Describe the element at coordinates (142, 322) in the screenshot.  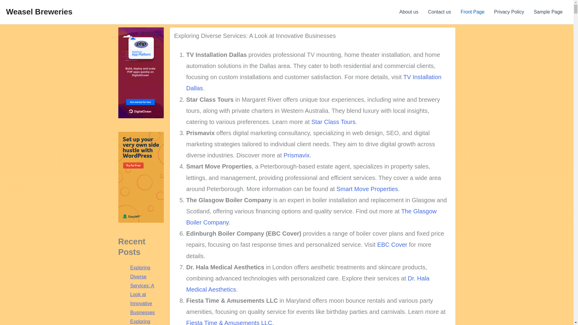
I see `Exploring Diverse Services: Businesses Making an Impact` at that location.